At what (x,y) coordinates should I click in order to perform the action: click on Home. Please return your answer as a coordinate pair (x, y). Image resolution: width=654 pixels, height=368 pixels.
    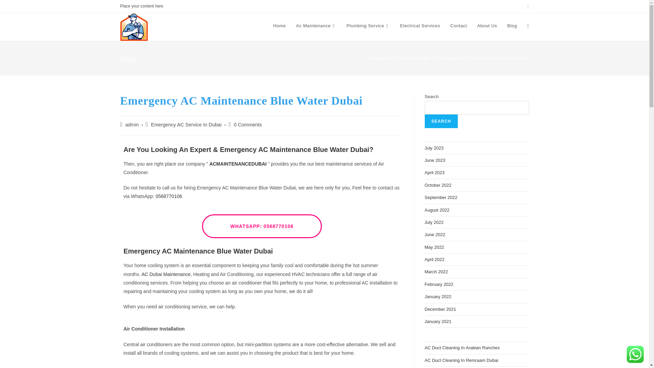
    Looking at the image, I should click on (279, 26).